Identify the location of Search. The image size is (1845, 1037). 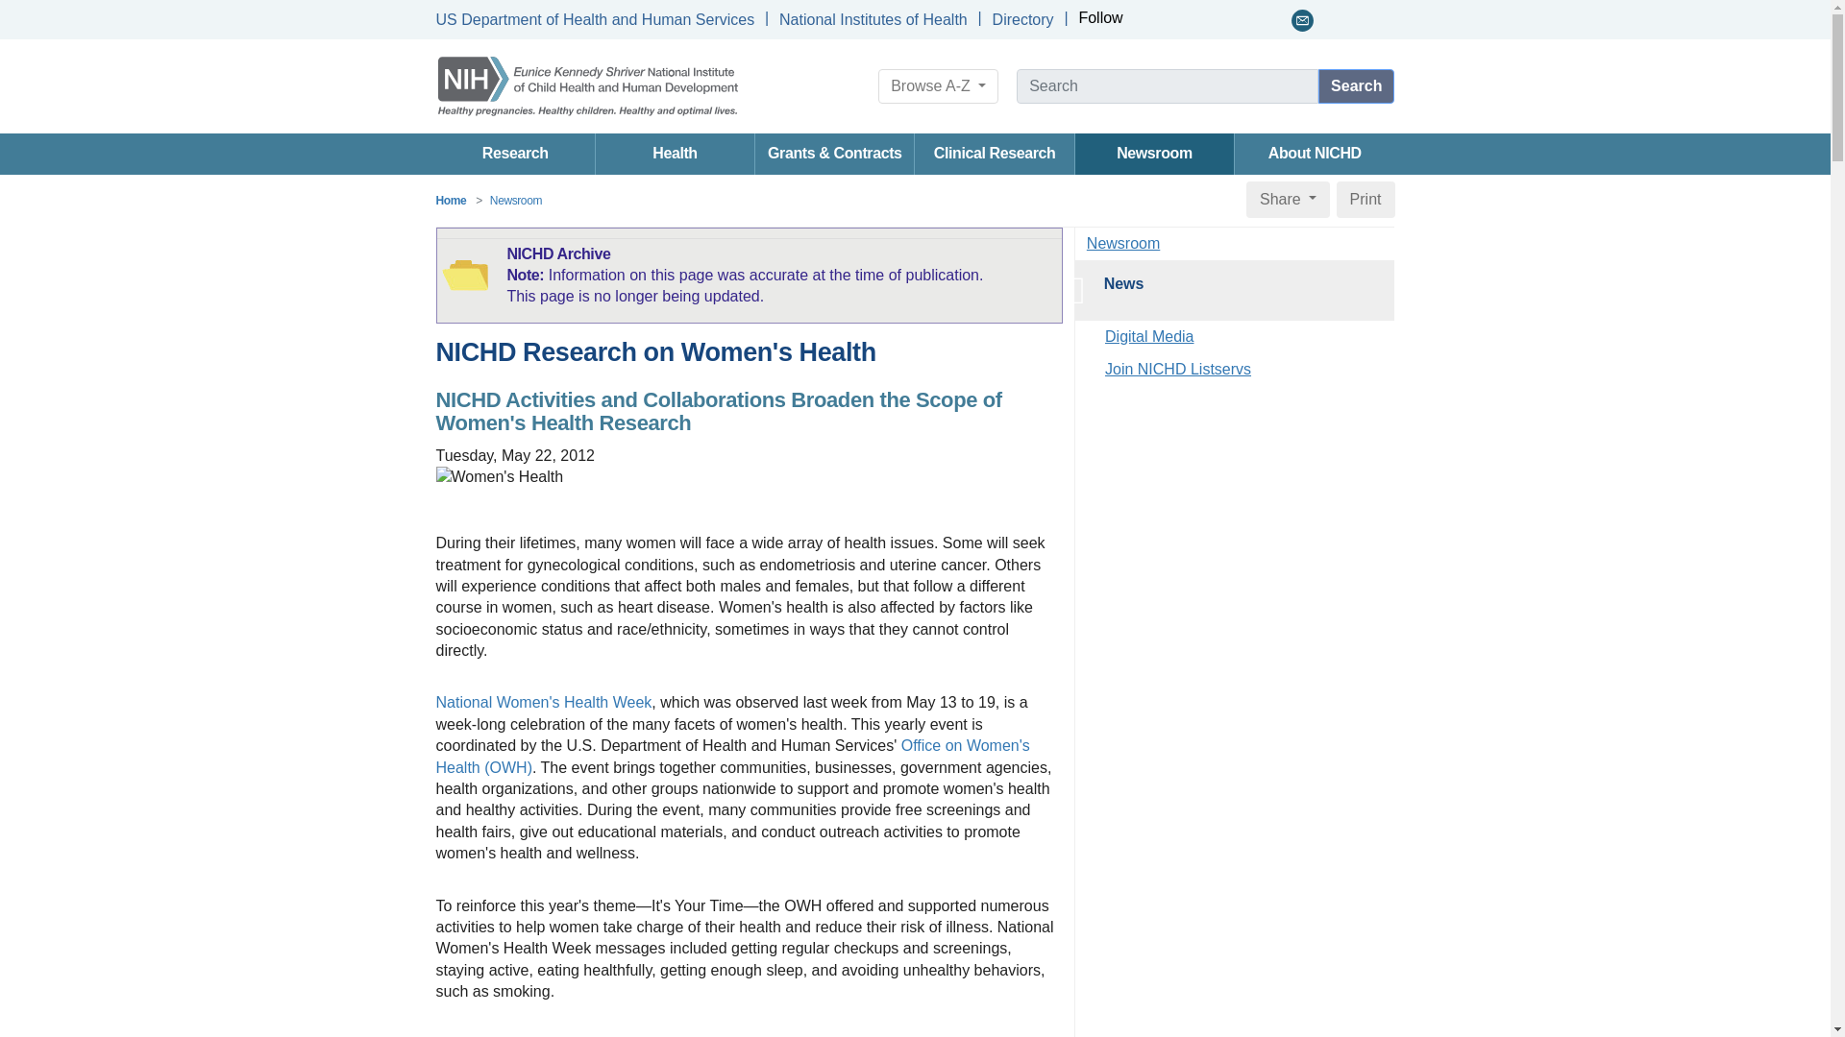
(1357, 86).